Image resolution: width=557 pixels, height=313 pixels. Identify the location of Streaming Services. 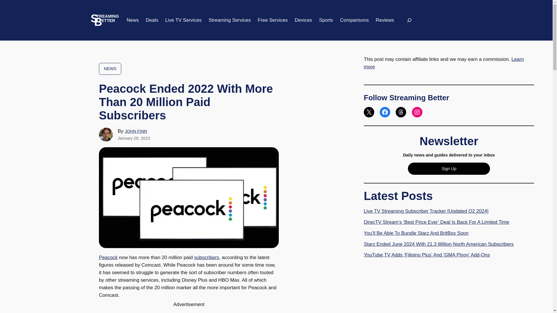
(230, 20).